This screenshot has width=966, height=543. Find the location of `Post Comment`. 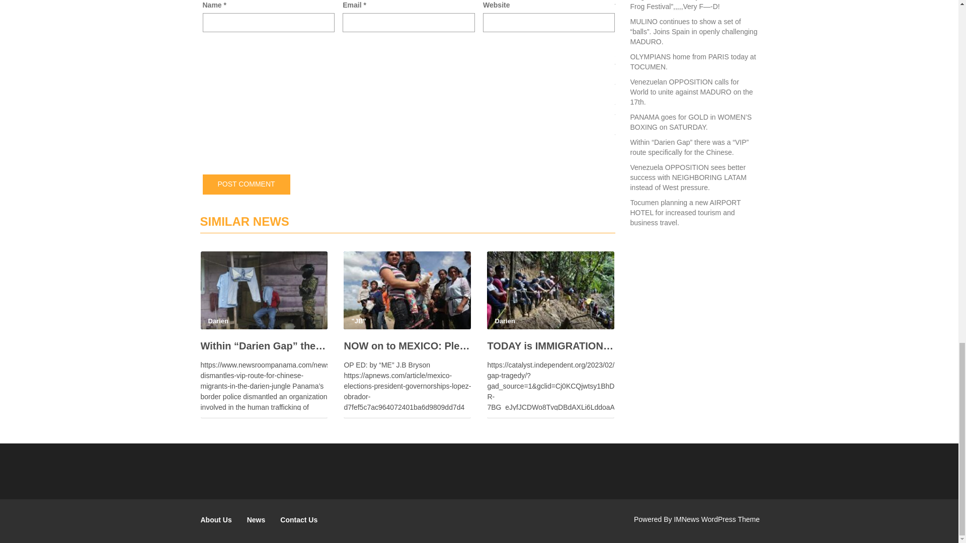

Post Comment is located at coordinates (246, 184).